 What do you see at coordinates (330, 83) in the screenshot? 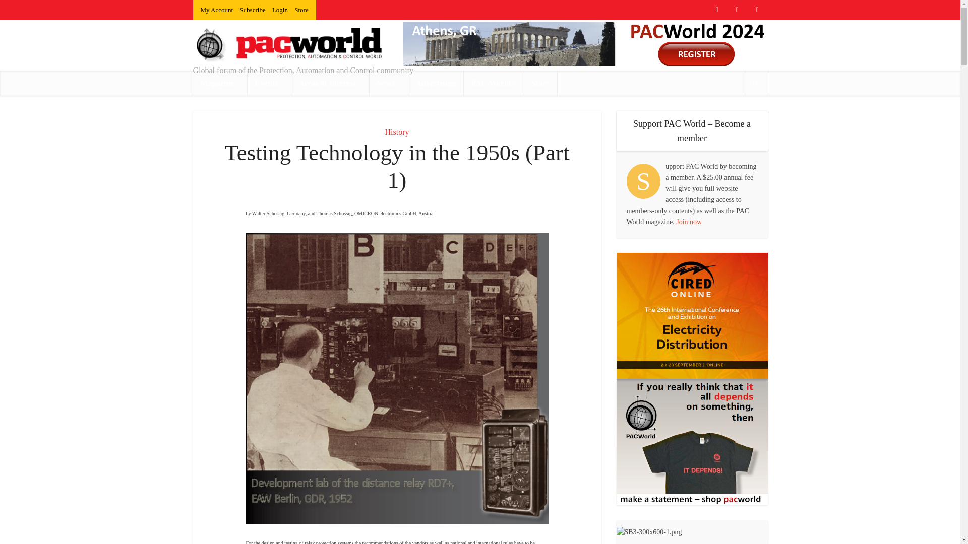
I see `Areas of Interest` at bounding box center [330, 83].